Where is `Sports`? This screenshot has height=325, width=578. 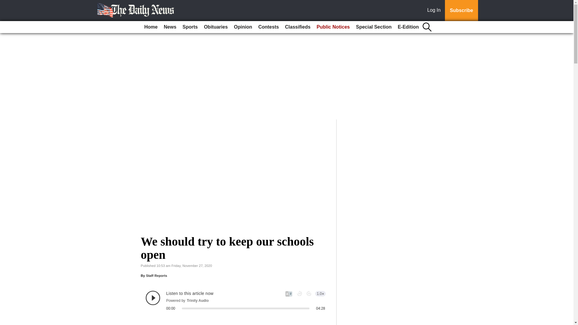
Sports is located at coordinates (190, 27).